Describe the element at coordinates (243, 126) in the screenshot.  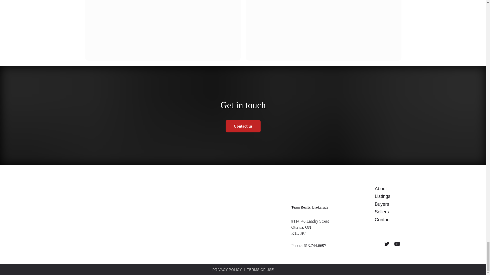
I see `Contact us` at that location.